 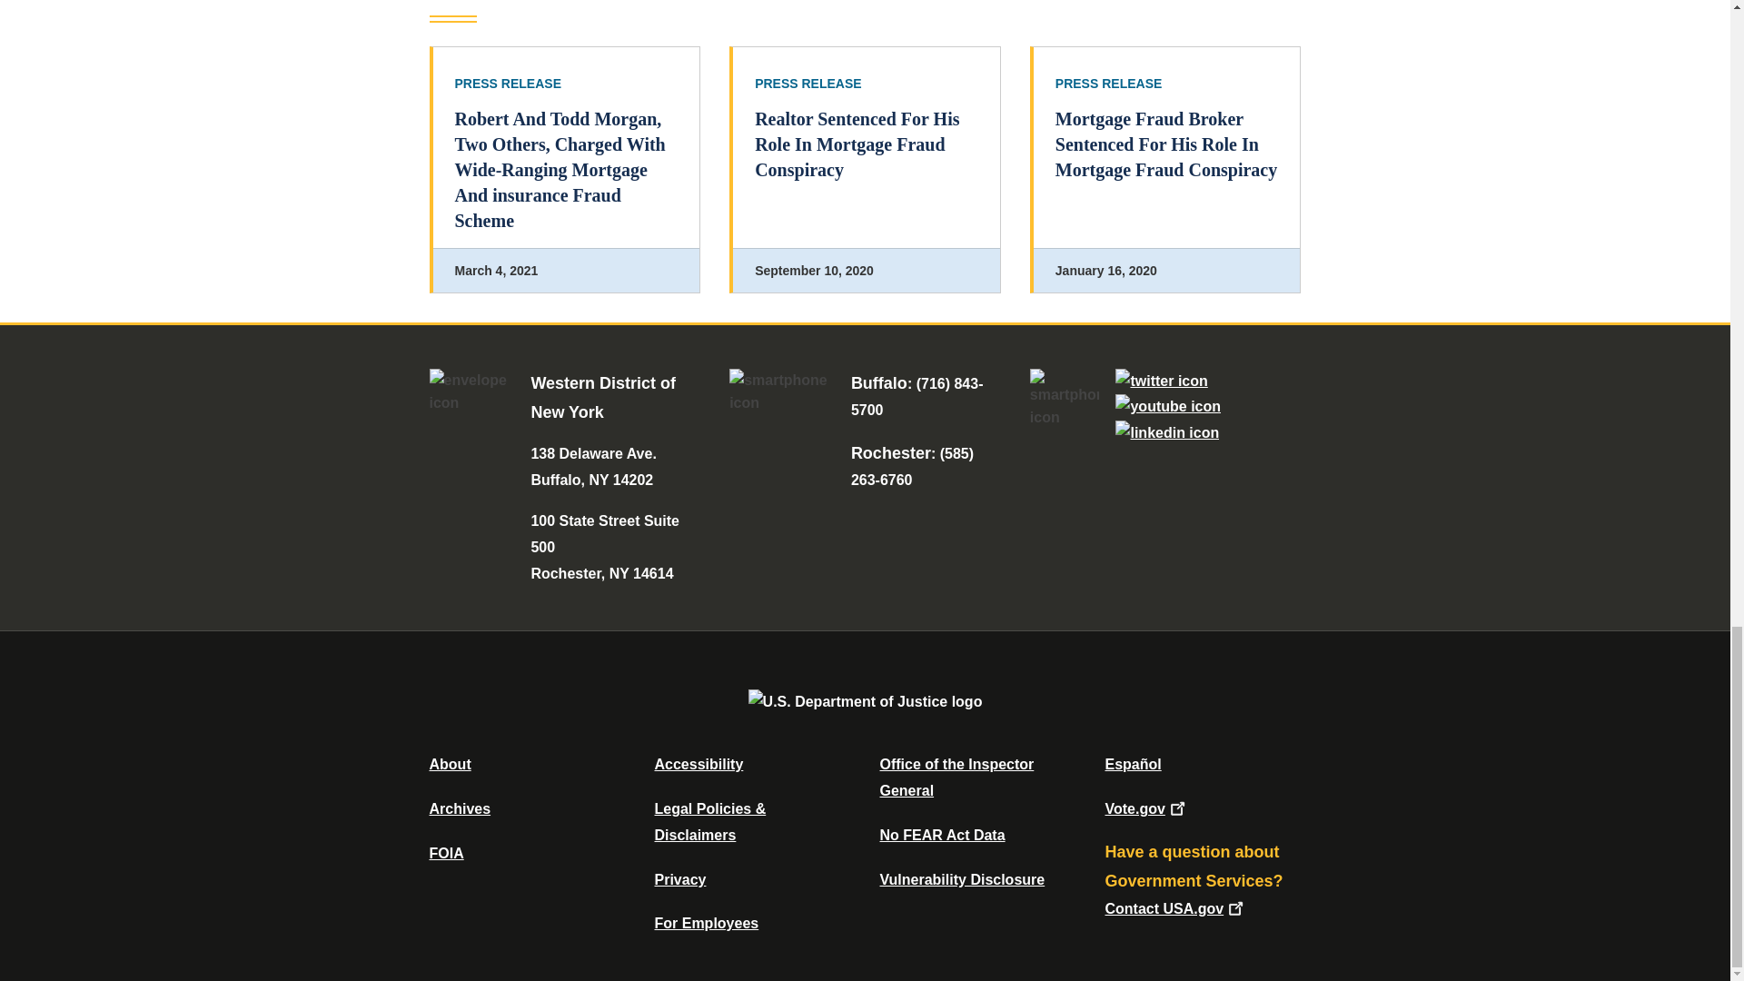 I want to click on Office of Information Policy, so click(x=446, y=853).